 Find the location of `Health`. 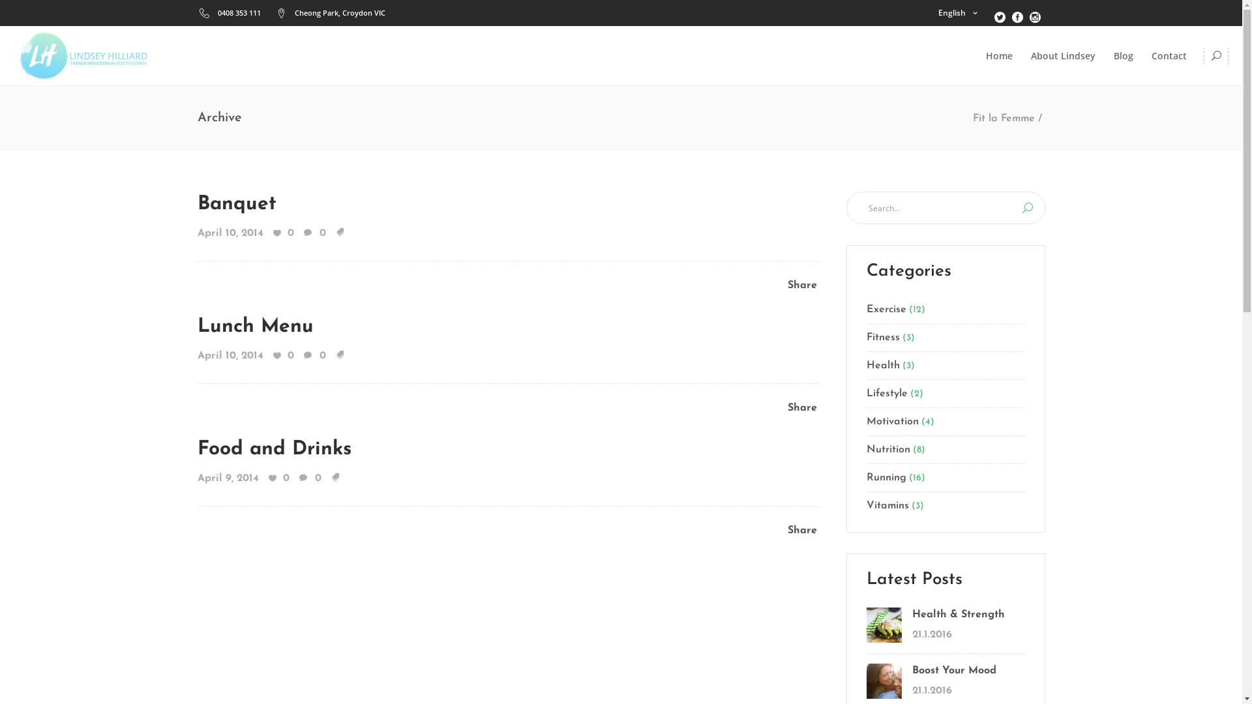

Health is located at coordinates (883, 366).